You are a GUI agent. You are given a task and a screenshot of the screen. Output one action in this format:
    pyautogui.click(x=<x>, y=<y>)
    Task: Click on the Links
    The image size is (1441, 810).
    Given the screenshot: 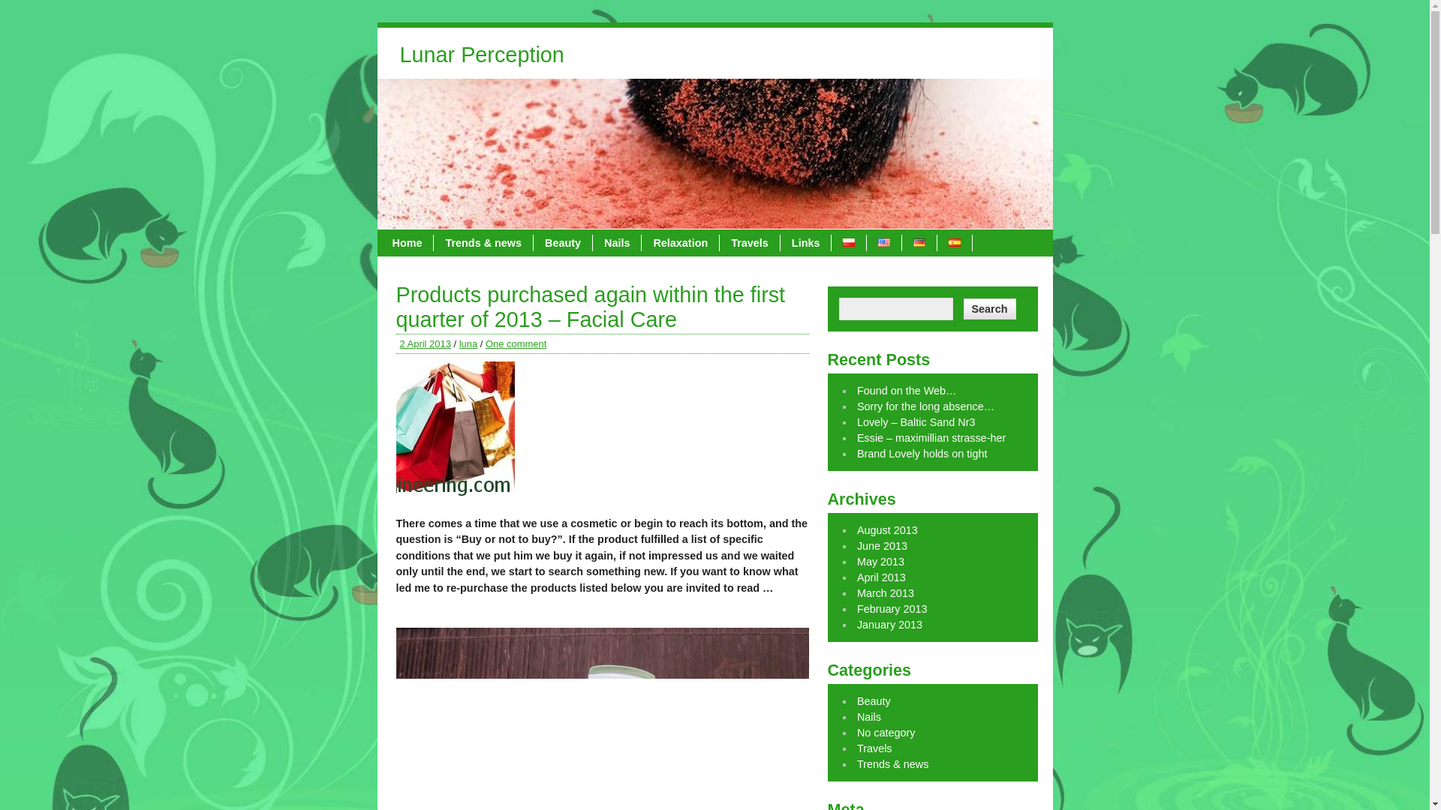 What is the action you would take?
    pyautogui.click(x=806, y=243)
    